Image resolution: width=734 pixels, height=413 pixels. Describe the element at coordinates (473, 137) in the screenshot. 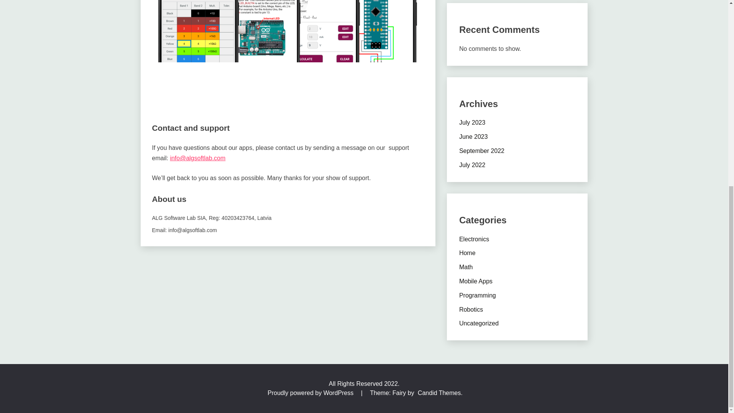

I see `June 2023` at that location.